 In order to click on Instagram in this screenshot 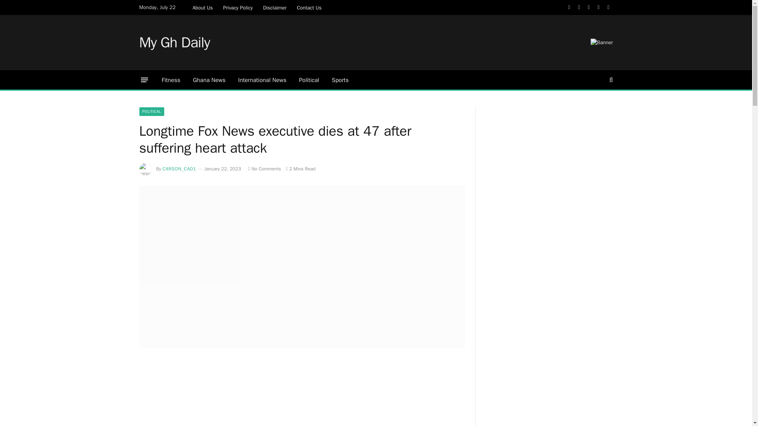, I will do `click(589, 7)`.